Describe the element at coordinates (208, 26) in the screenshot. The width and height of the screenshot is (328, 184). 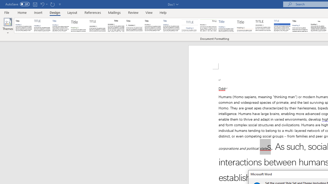
I see `Lines (Distinctive)` at that location.